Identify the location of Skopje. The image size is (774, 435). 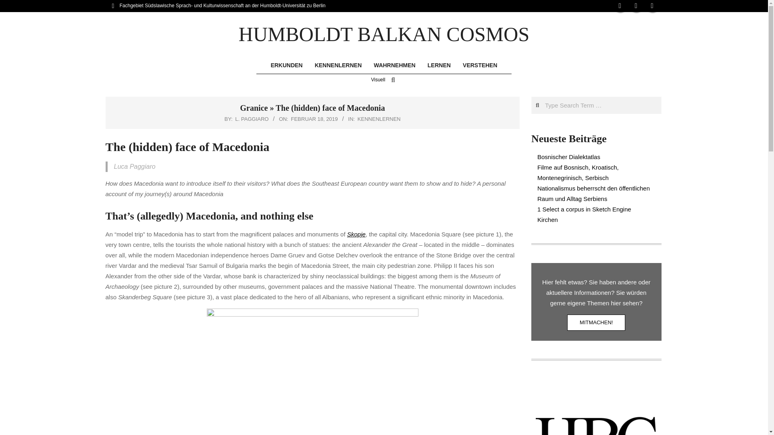
(356, 234).